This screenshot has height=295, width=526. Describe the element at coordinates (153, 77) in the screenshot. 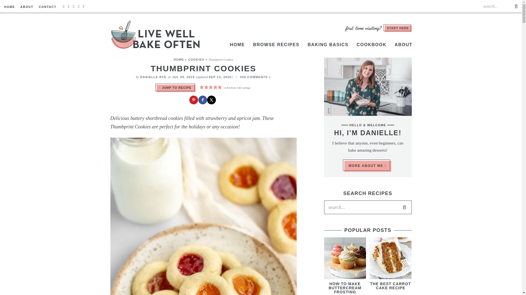

I see `DANIELLE RYE` at that location.